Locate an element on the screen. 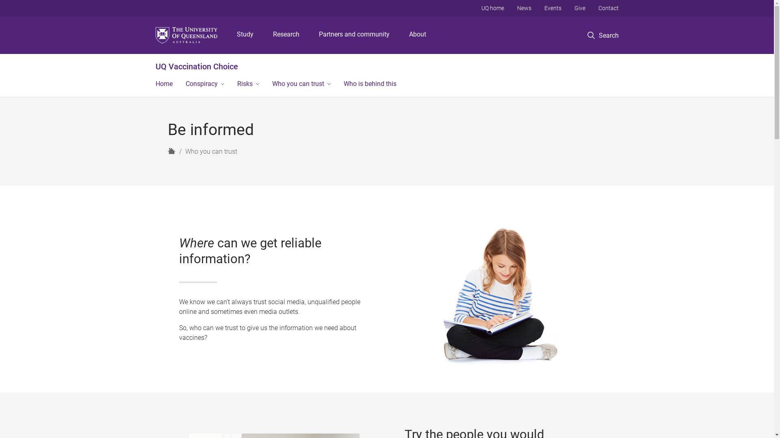  Partners and community is located at coordinates (354, 35).